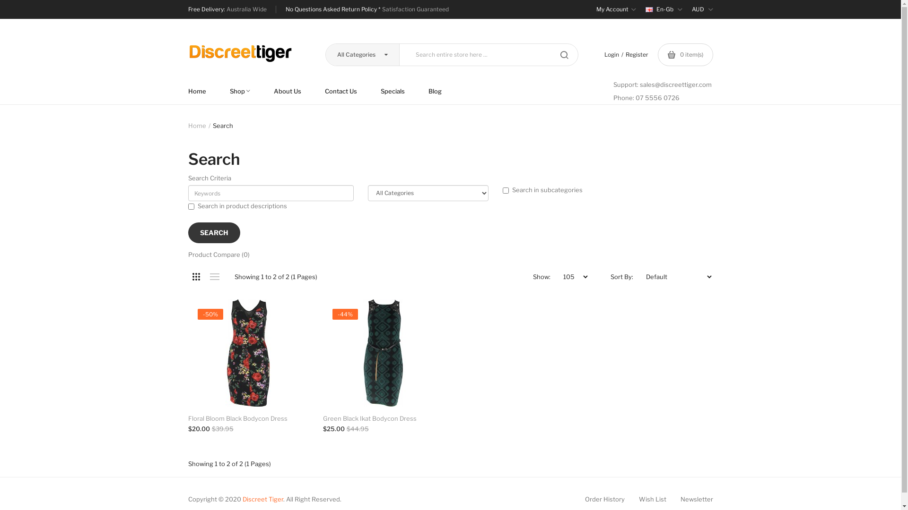 The image size is (908, 510). What do you see at coordinates (219, 255) in the screenshot?
I see `Product Compare (0)` at bounding box center [219, 255].